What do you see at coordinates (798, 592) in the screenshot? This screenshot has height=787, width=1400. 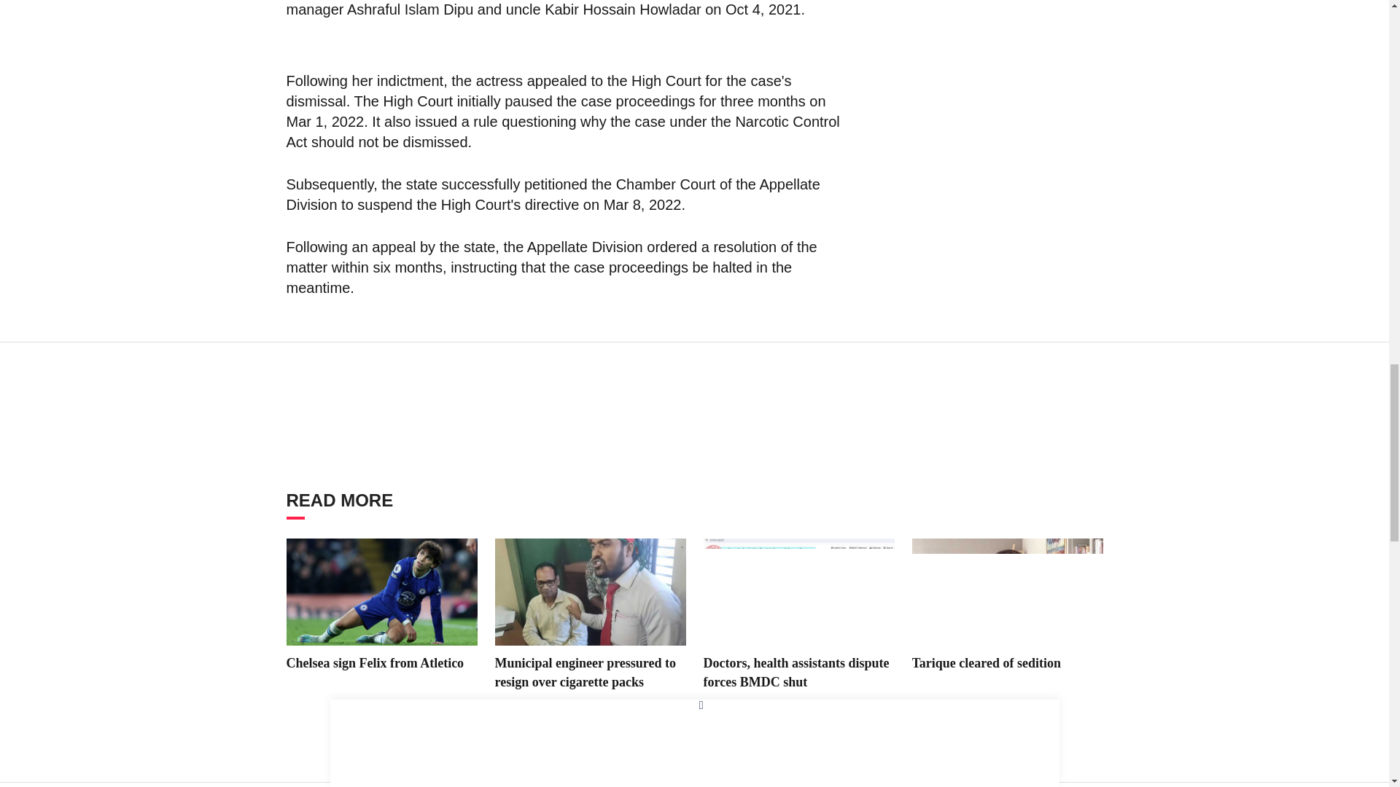 I see `Doctors, health assistants dispute forces BMDC shut` at bounding box center [798, 592].